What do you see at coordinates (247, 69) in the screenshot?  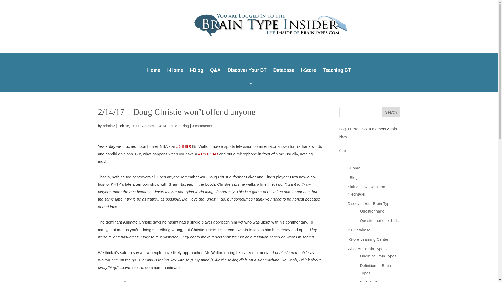 I see `Discover Your BT` at bounding box center [247, 69].